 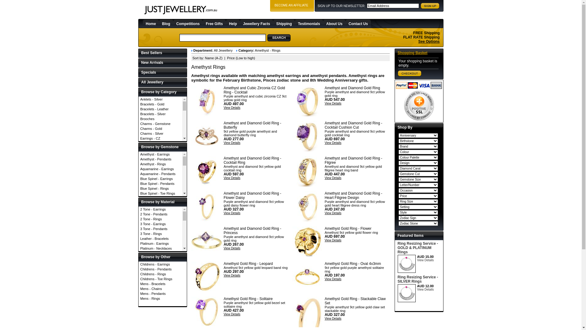 What do you see at coordinates (206, 242) in the screenshot?
I see `Amethyst and Diamond Gold Ring - Princess` at bounding box center [206, 242].